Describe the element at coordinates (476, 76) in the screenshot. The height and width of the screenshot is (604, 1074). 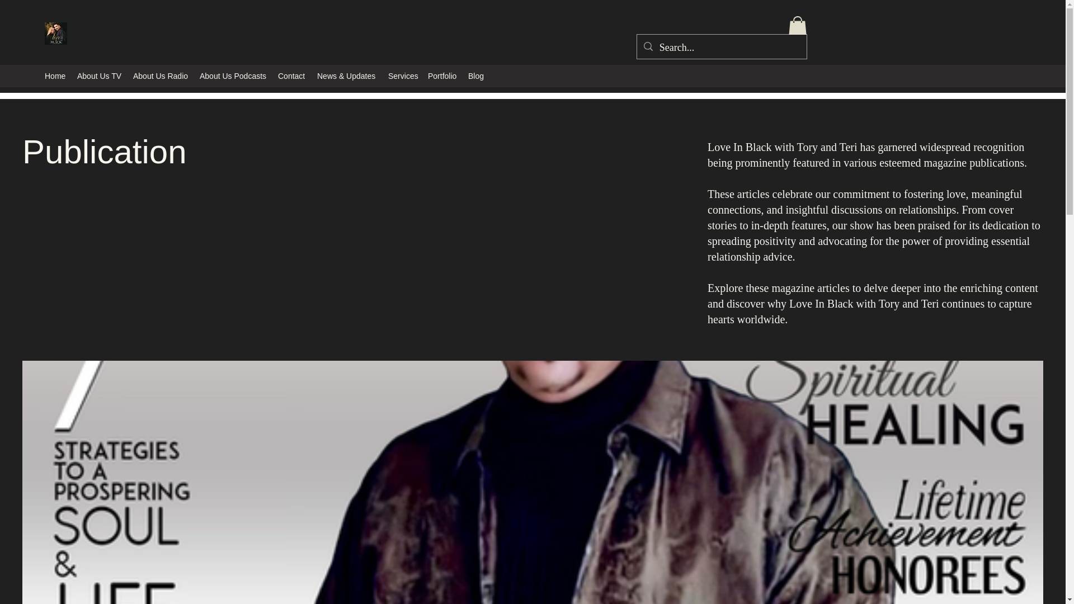
I see `Blog` at that location.